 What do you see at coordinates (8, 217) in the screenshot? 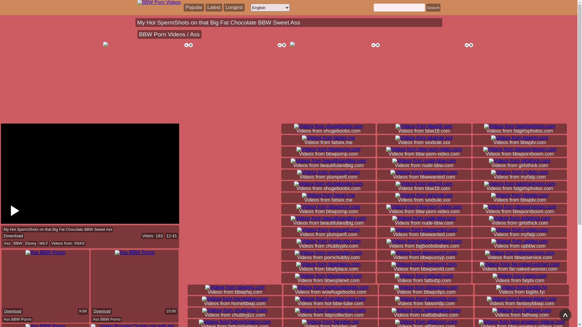
I see `Play` at bounding box center [8, 217].